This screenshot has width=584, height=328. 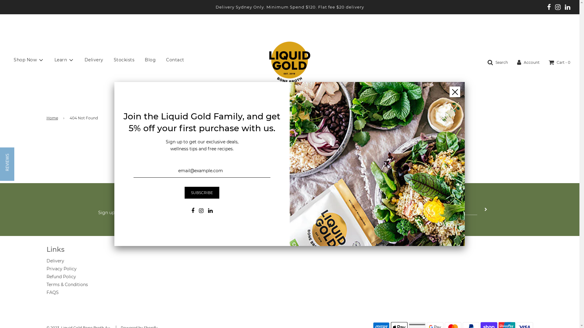 What do you see at coordinates (175, 60) in the screenshot?
I see `Contact` at bounding box center [175, 60].